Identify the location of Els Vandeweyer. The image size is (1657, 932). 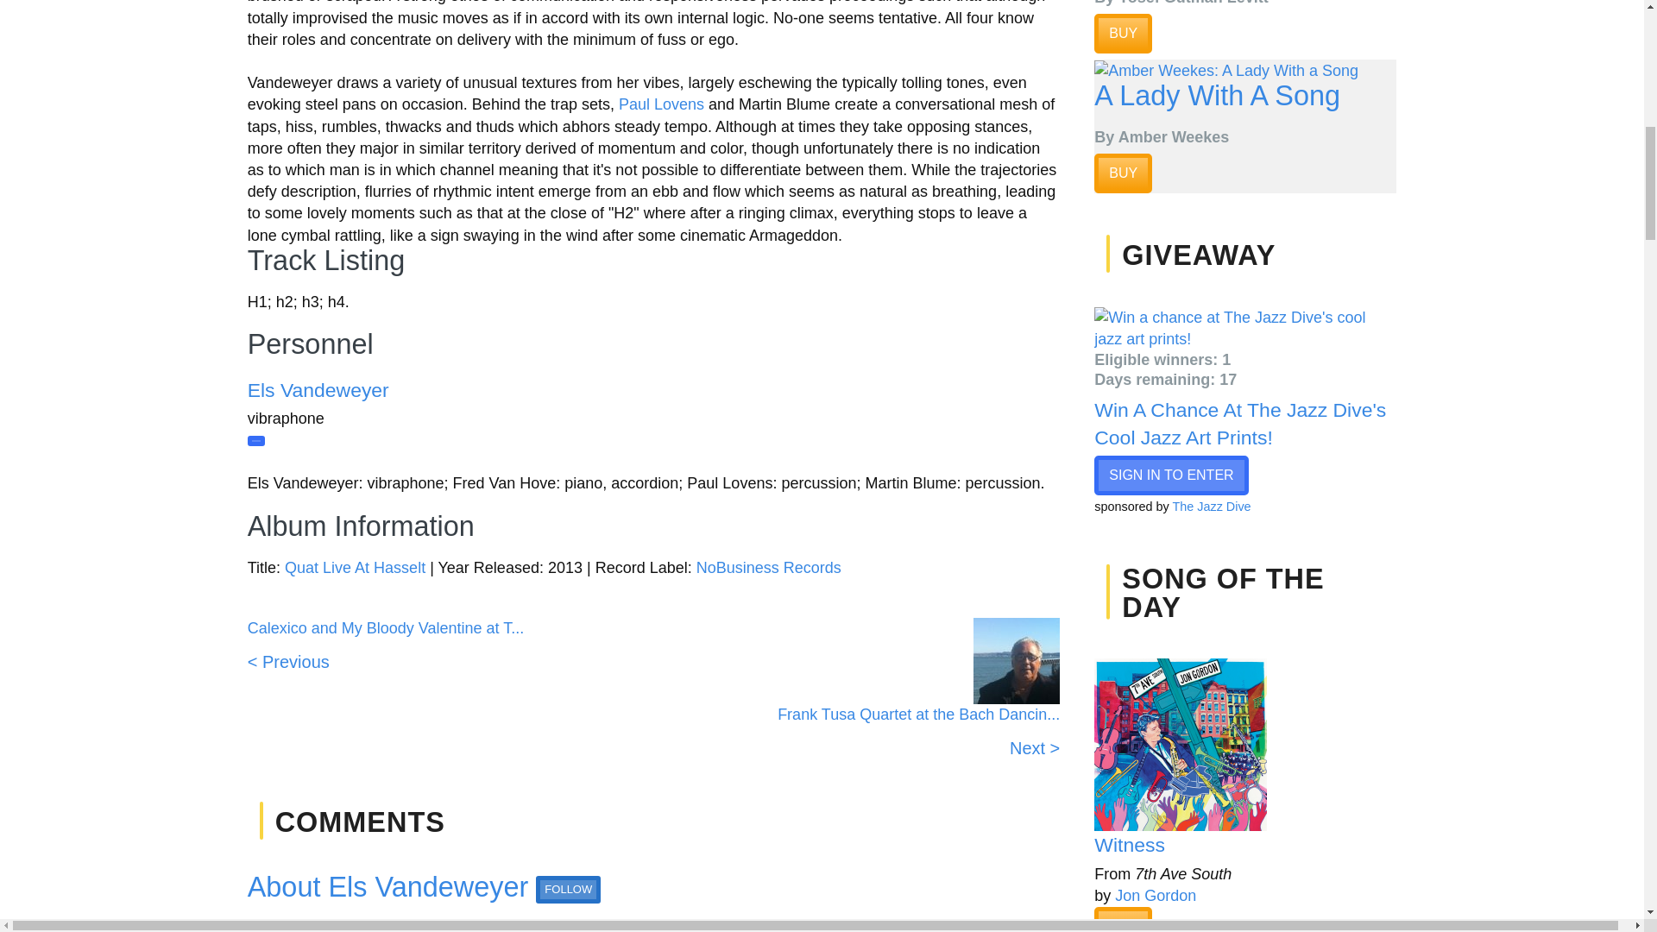
(318, 390).